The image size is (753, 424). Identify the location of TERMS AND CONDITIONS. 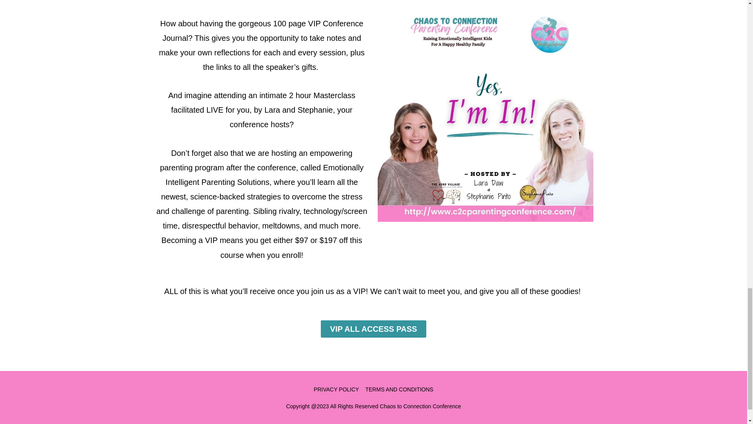
(399, 389).